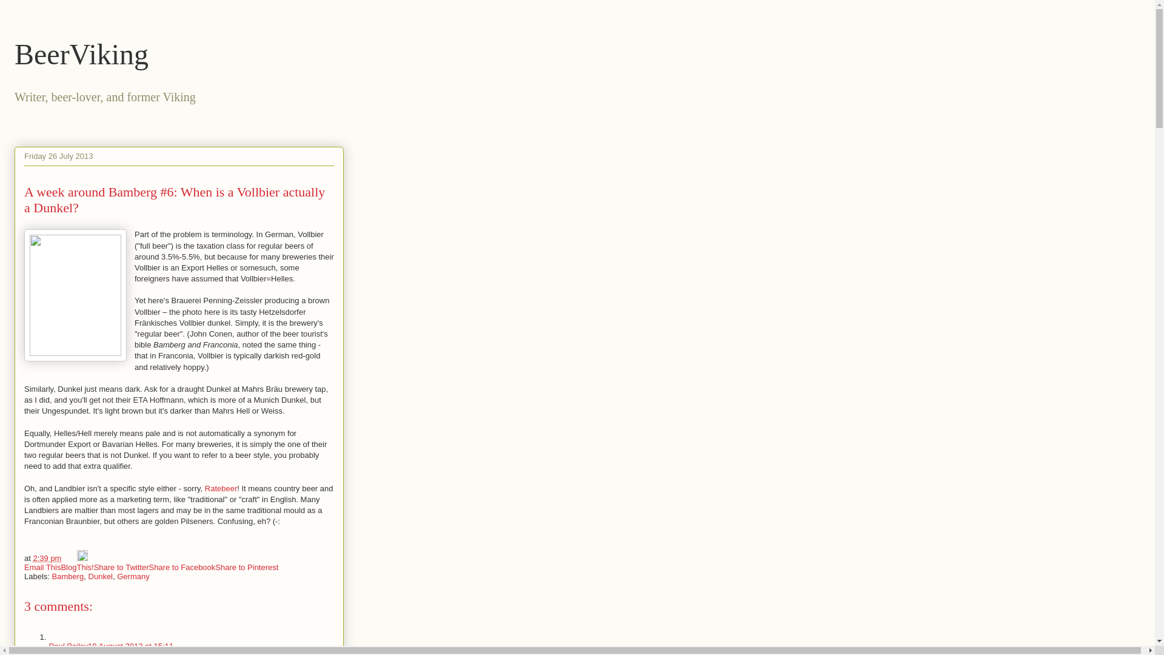 The width and height of the screenshot is (1164, 655). I want to click on Email Post, so click(70, 558).